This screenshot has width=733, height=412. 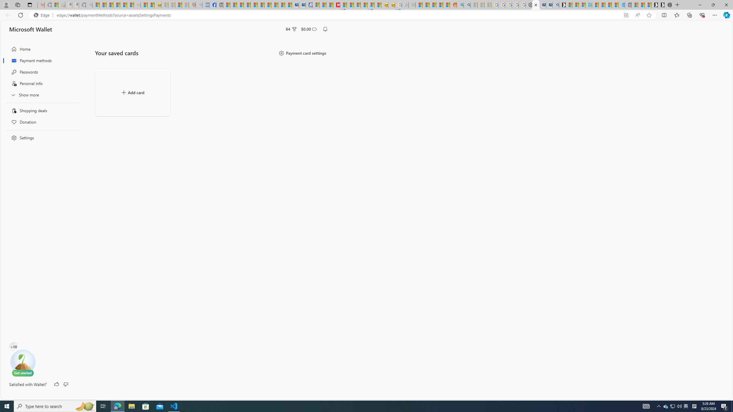 What do you see at coordinates (336, 5) in the screenshot?
I see `Newsweek - News, Analysis, Politics, Business, Technology` at bounding box center [336, 5].